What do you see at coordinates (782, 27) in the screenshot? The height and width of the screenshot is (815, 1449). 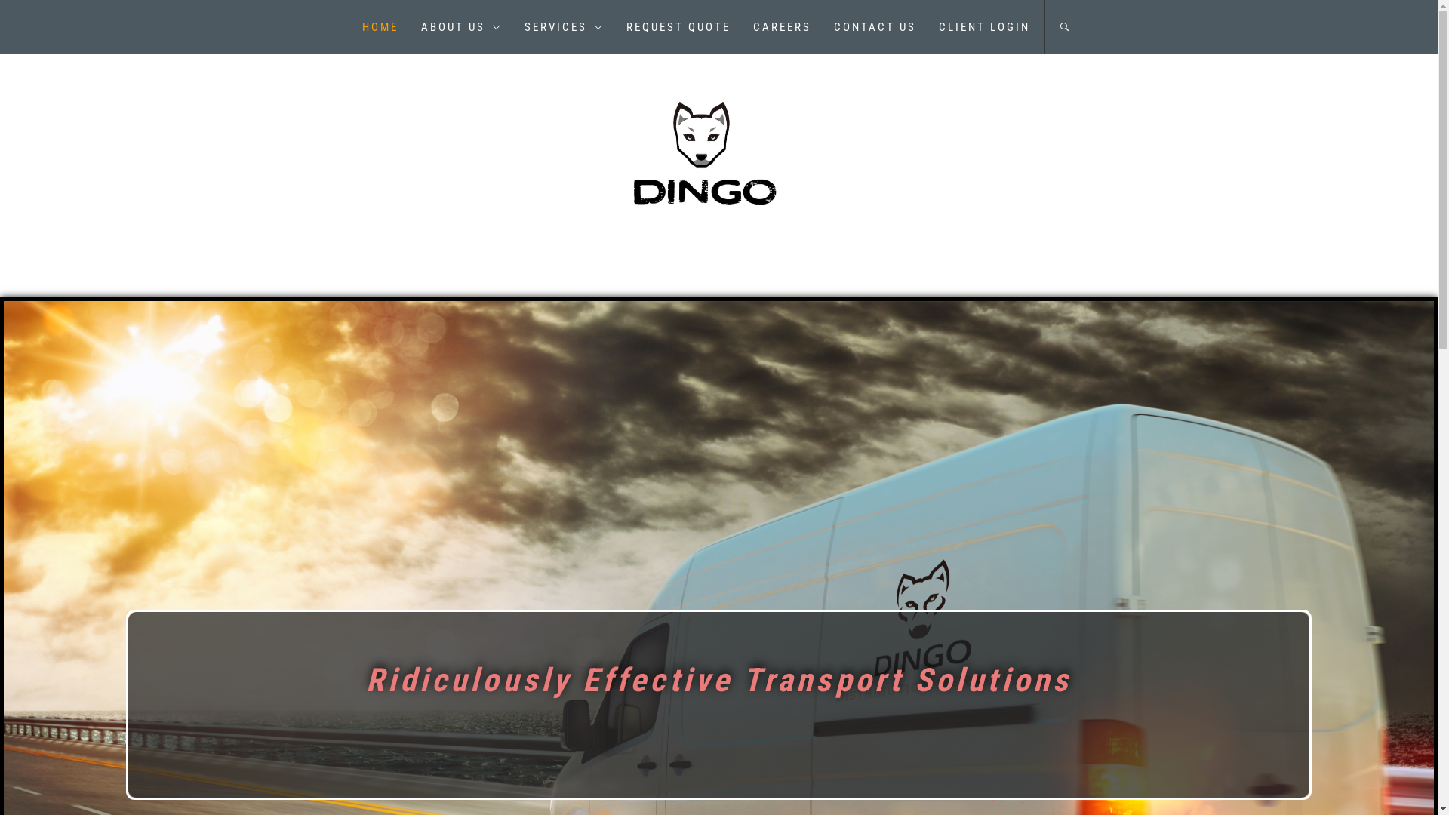 I see `CAREERS` at bounding box center [782, 27].